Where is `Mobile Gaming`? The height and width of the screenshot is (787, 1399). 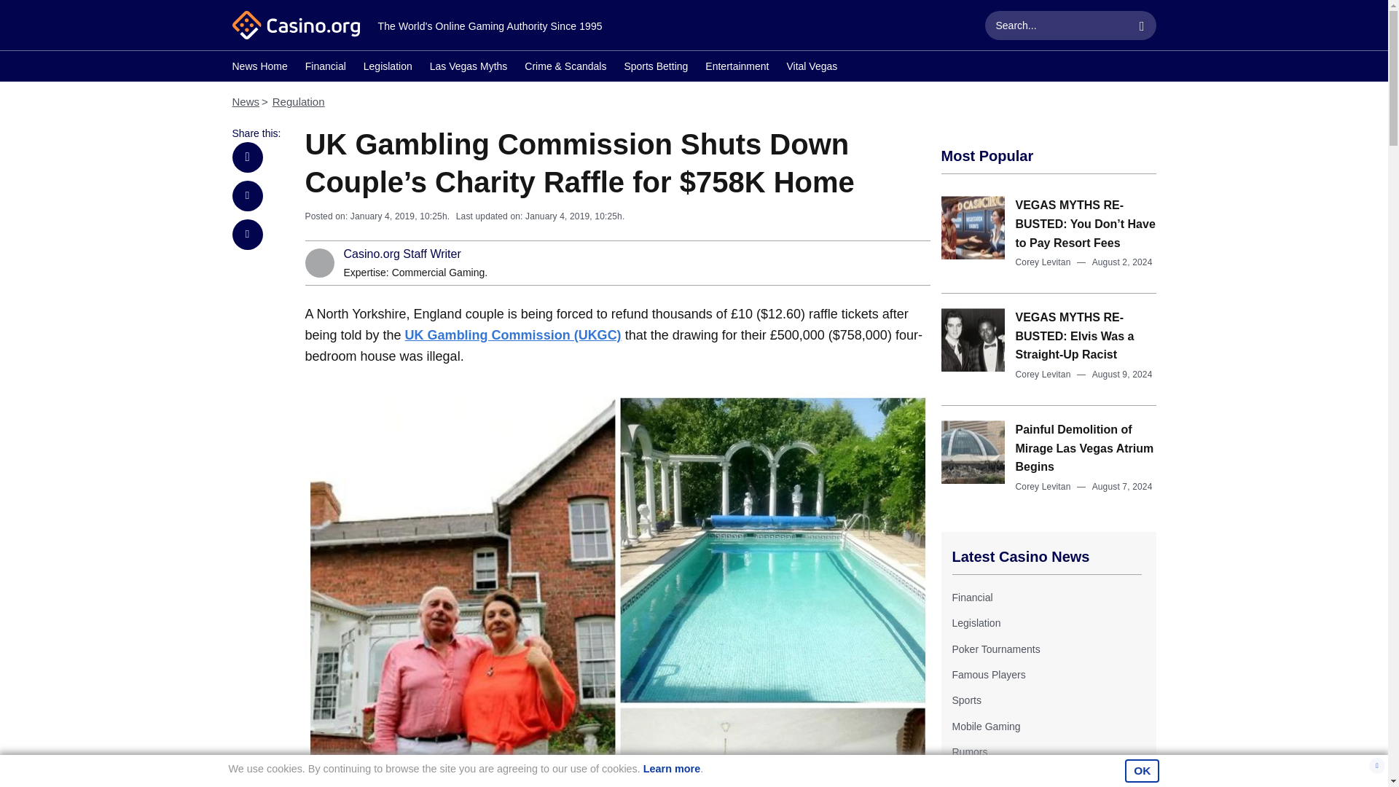 Mobile Gaming is located at coordinates (985, 727).